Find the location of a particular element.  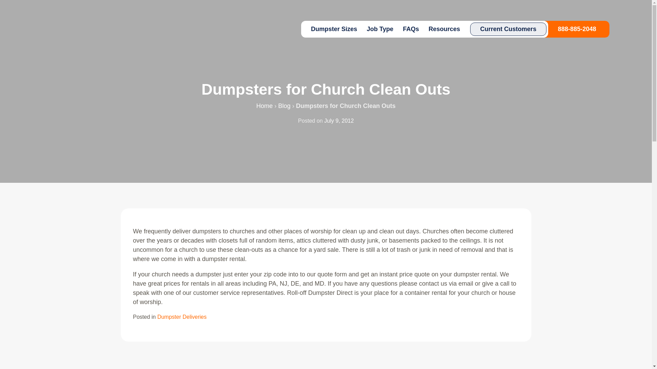

July 9, 2012 is located at coordinates (339, 120).